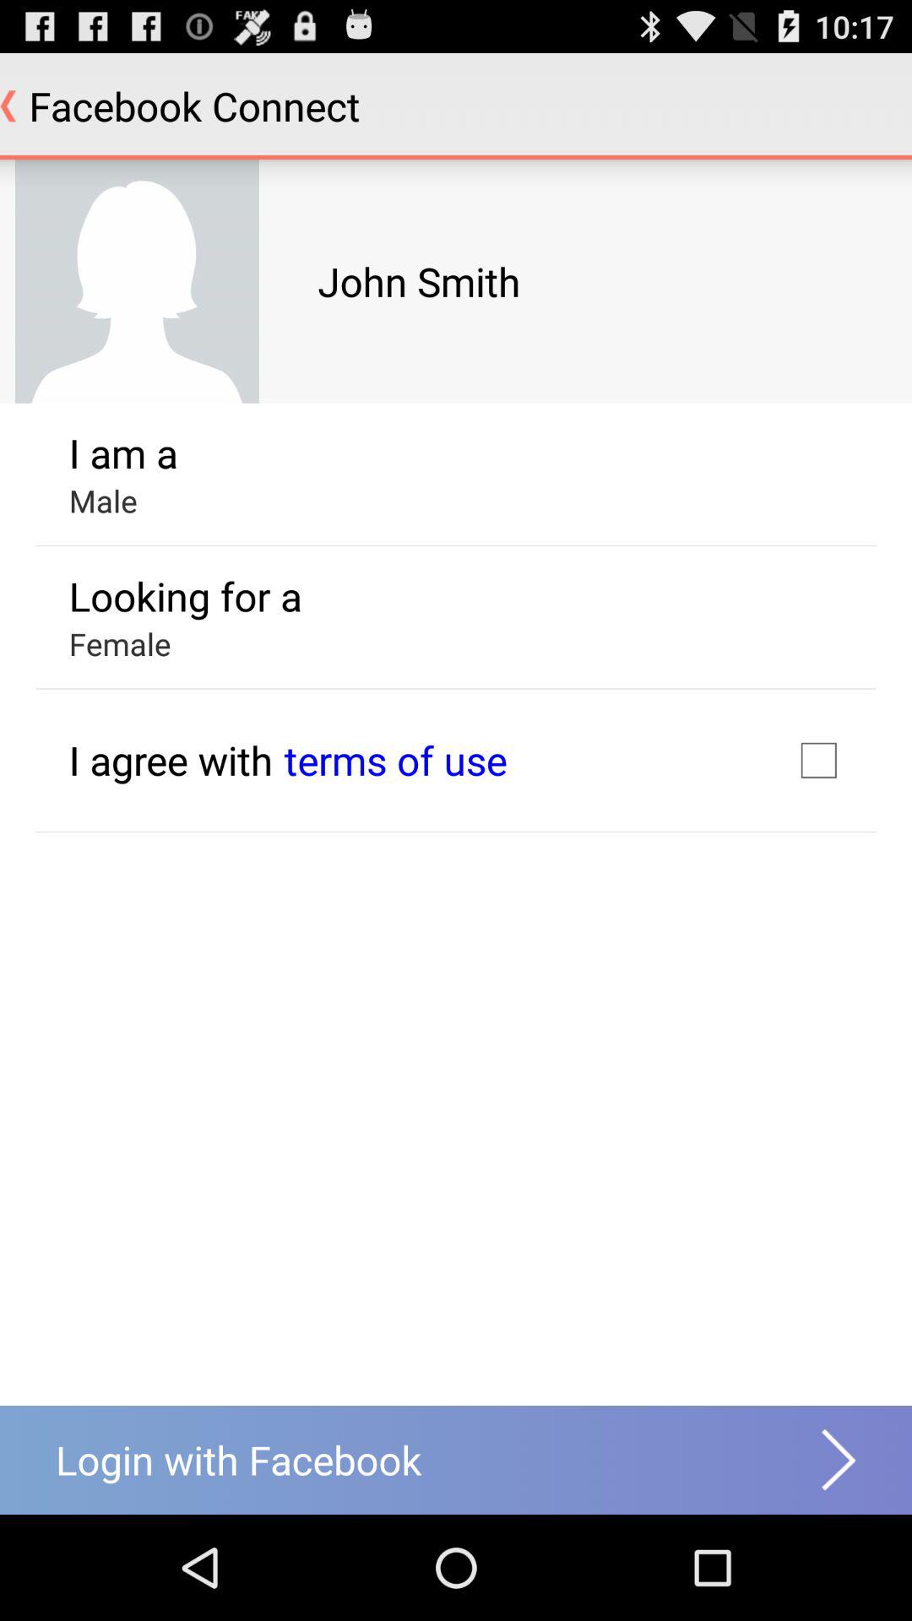  Describe the element at coordinates (103, 501) in the screenshot. I see `jump to male` at that location.